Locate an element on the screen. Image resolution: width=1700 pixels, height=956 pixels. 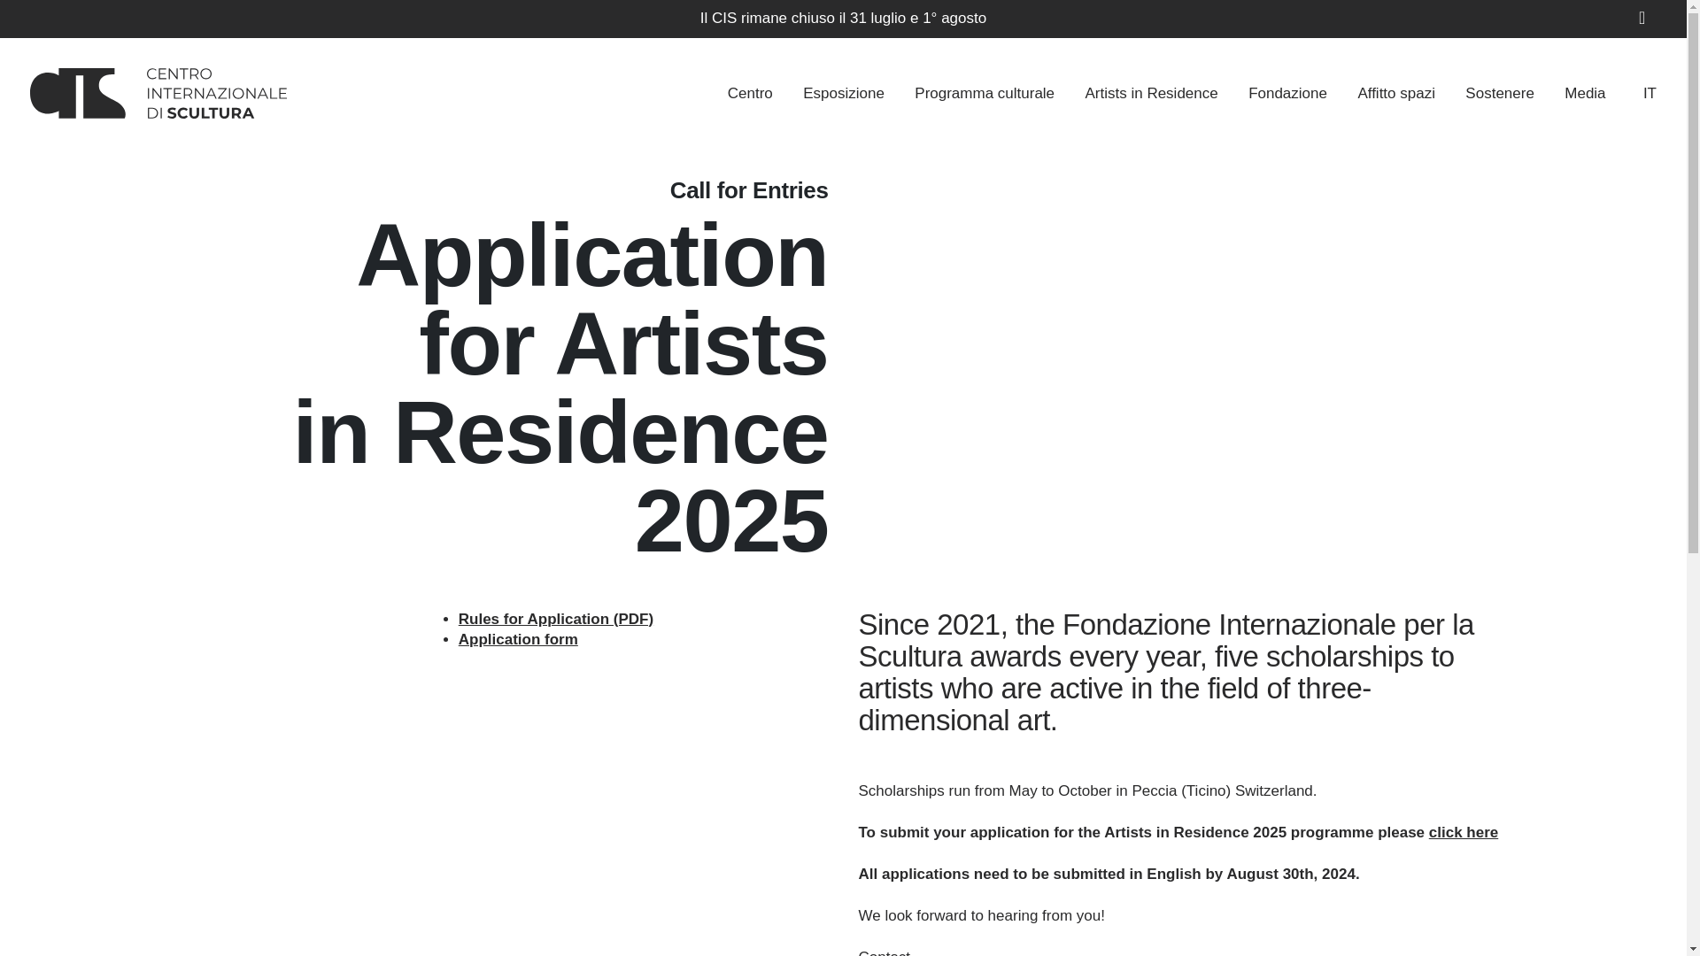
Artists in Residence is located at coordinates (1150, 92).